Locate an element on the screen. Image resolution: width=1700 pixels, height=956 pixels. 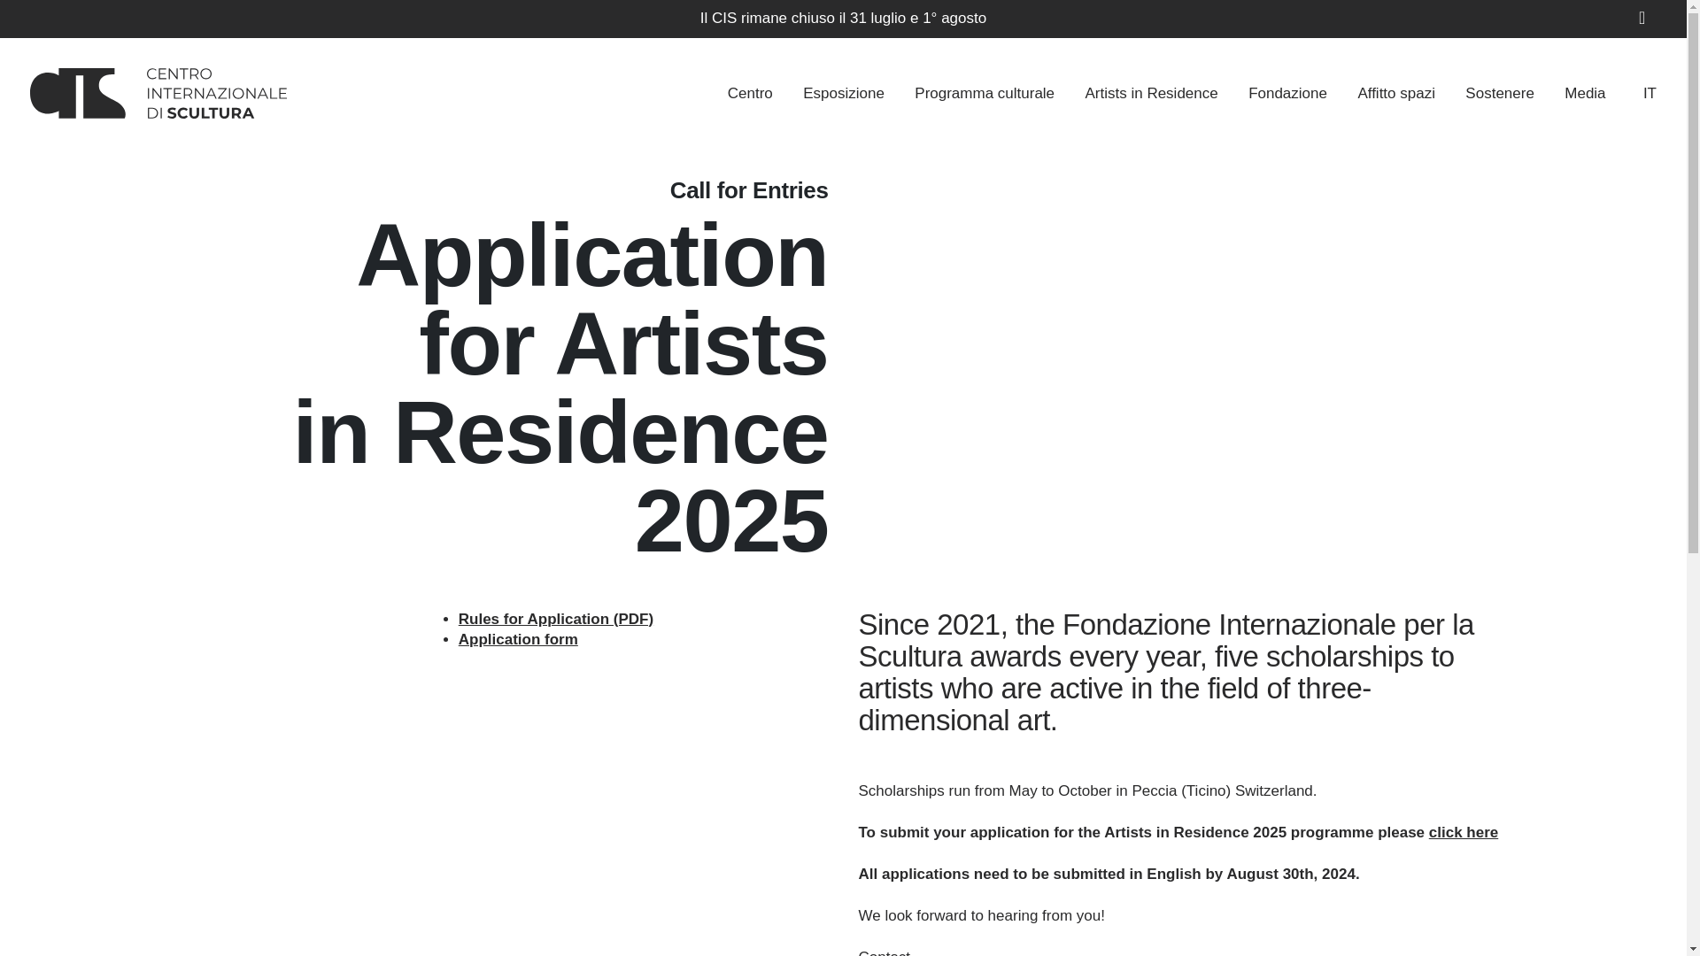
Artists in Residence is located at coordinates (1150, 92).